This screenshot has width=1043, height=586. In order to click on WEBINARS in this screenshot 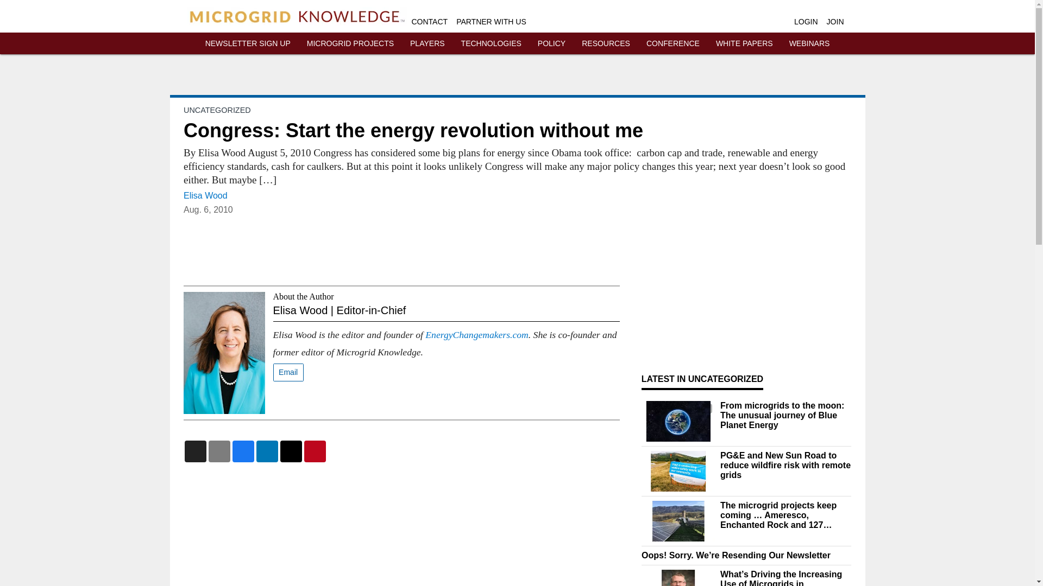, I will do `click(809, 43)`.